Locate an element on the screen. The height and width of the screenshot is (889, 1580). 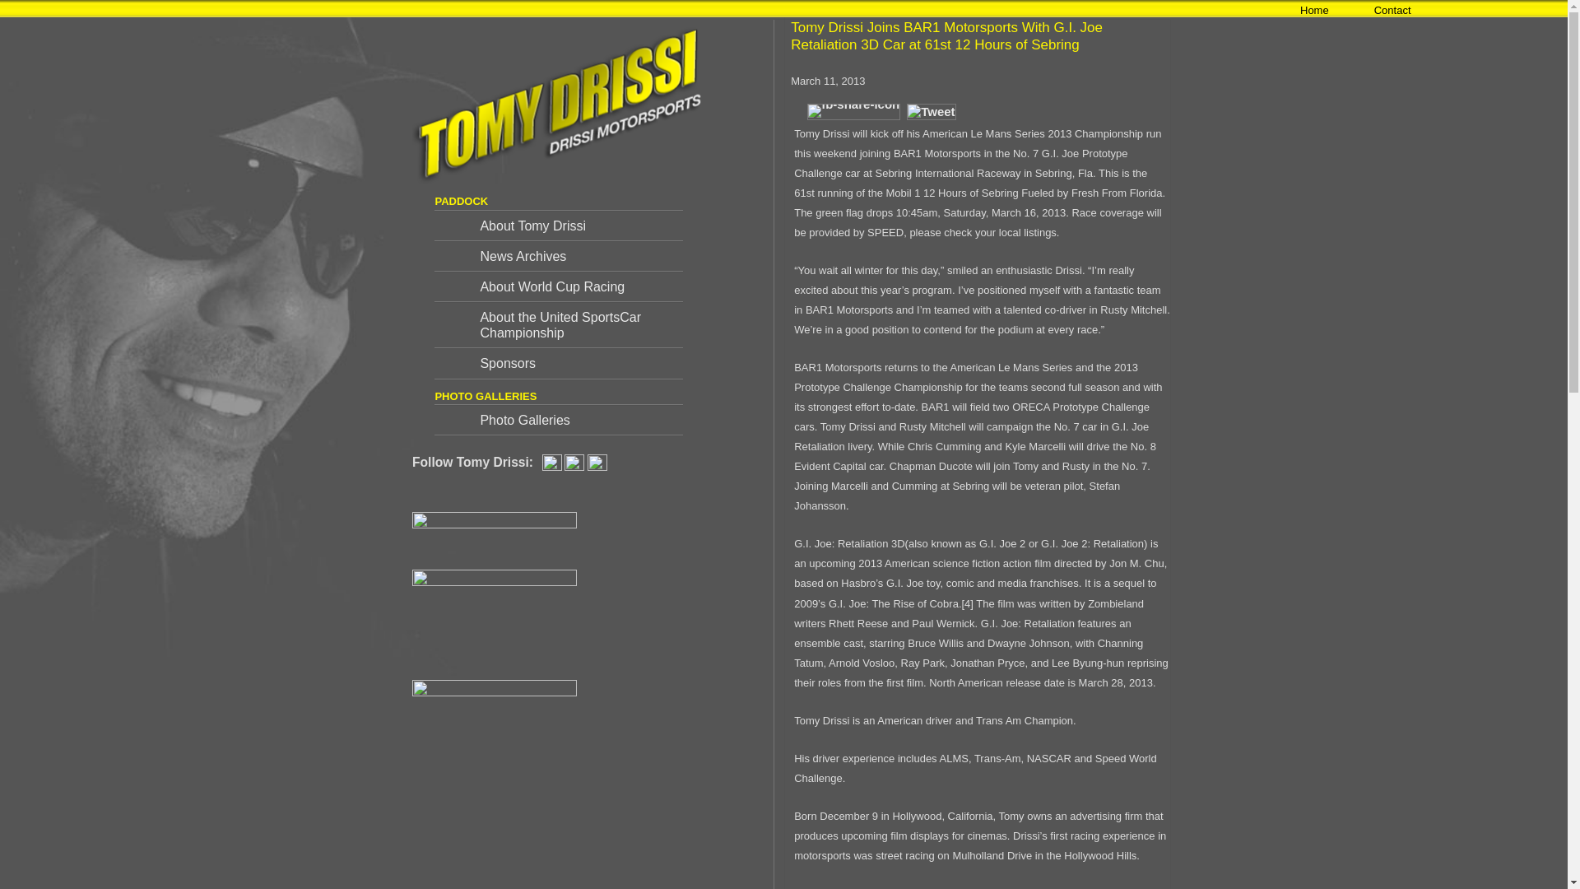
About the United SportsCar Championship is located at coordinates (558, 326).